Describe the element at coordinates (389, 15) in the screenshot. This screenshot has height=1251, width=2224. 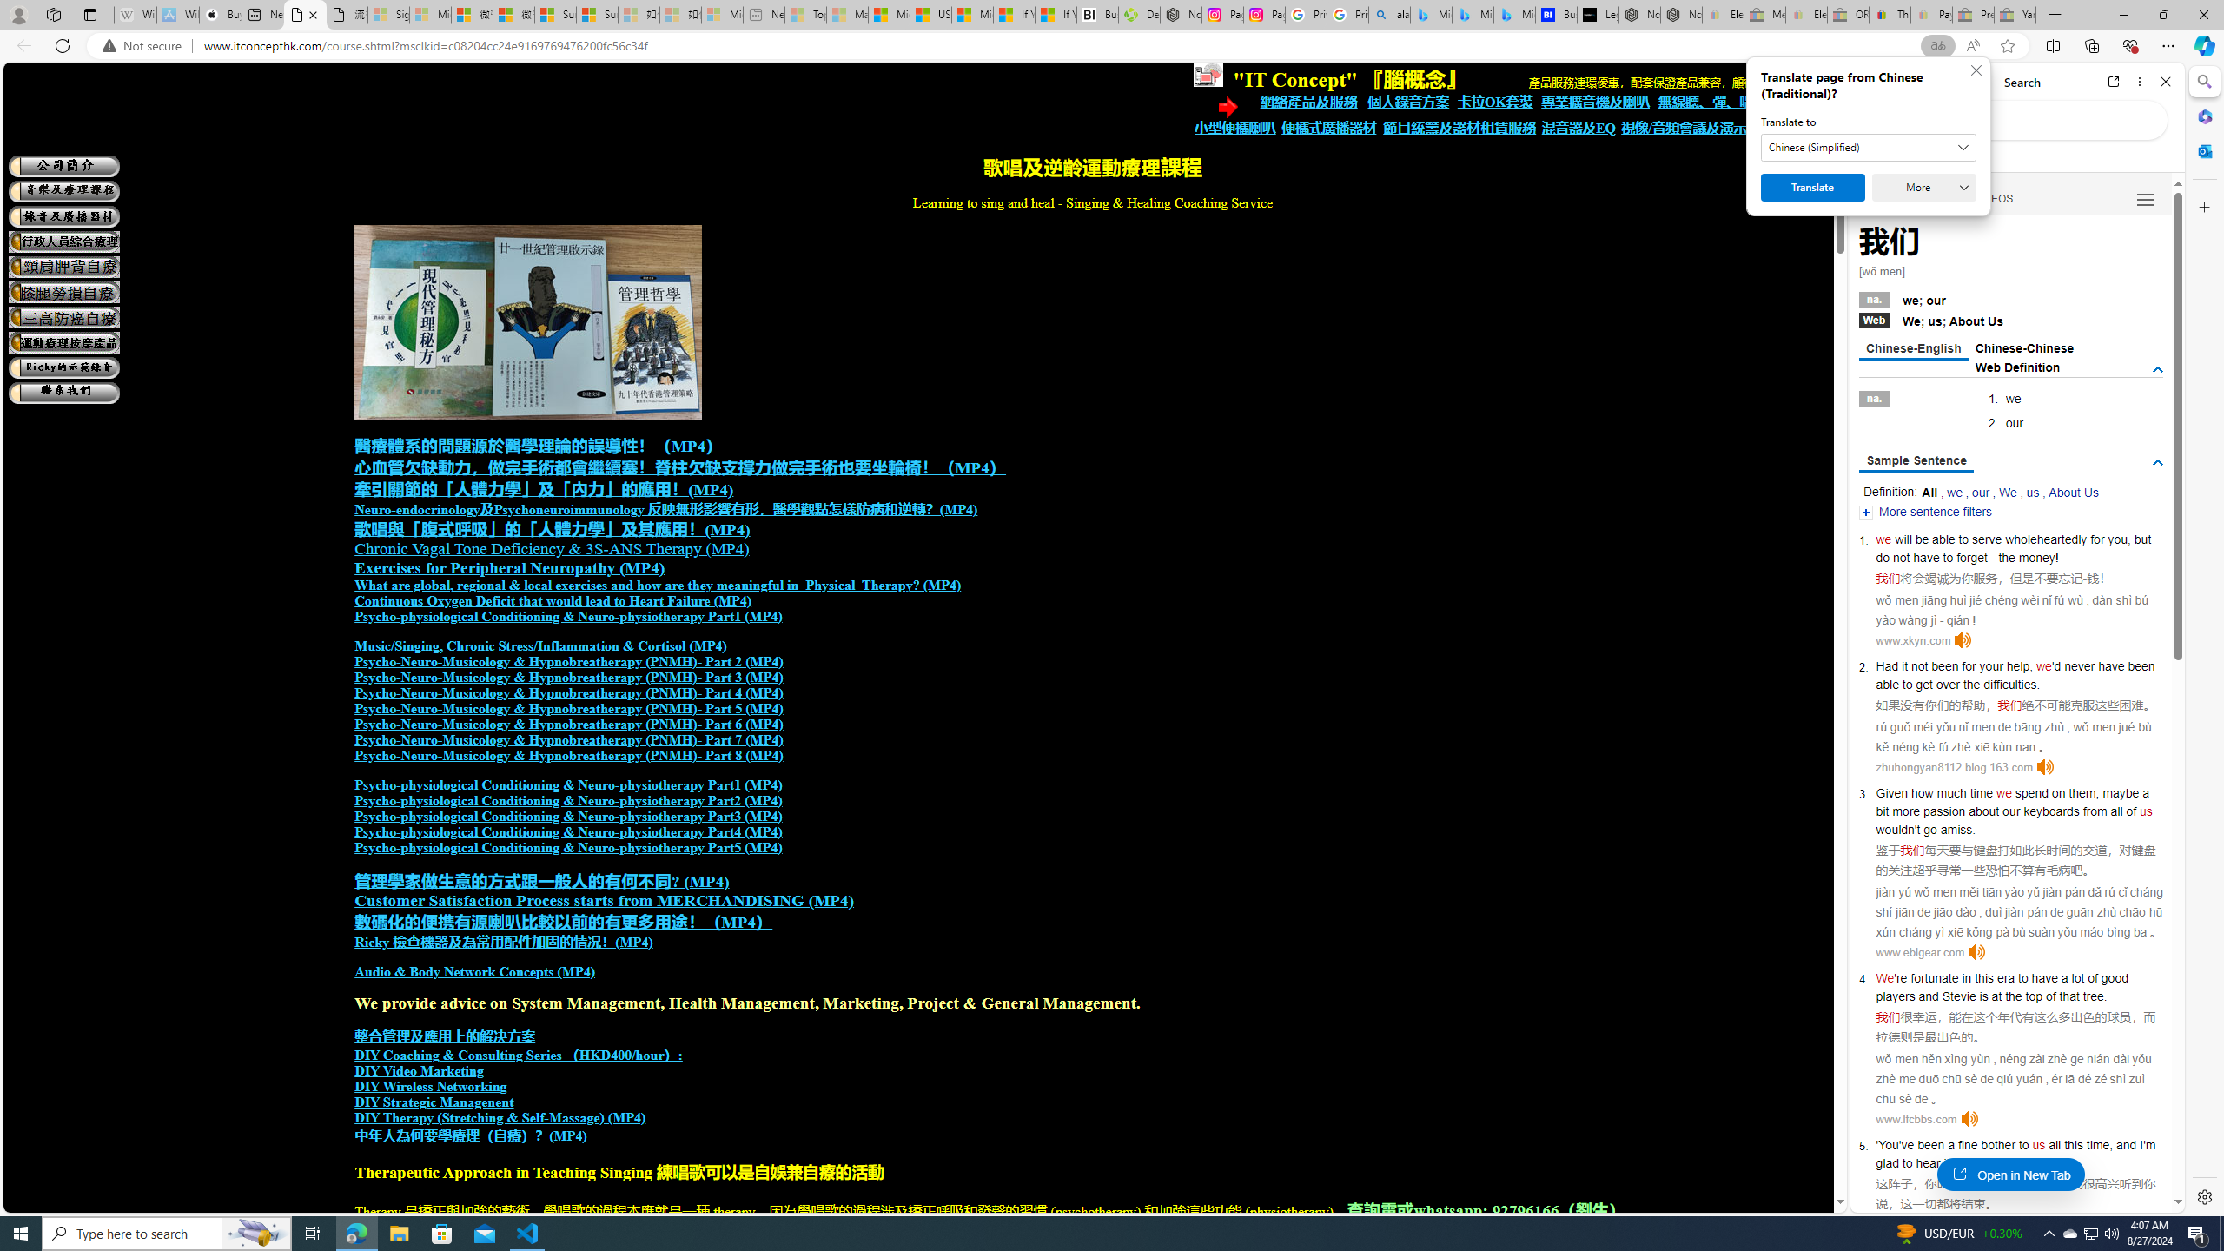
I see `Sign in to your Microsoft account - Sleeping` at that location.